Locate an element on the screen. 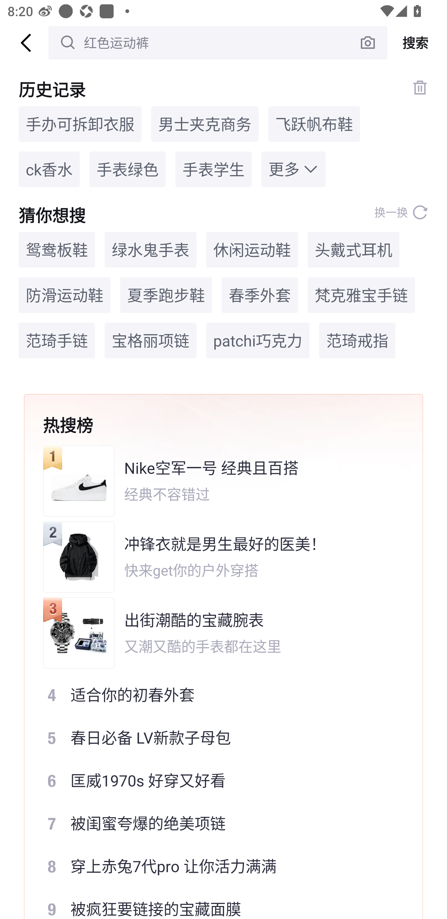 This screenshot has width=447, height=919. 更多  is located at coordinates (293, 170).